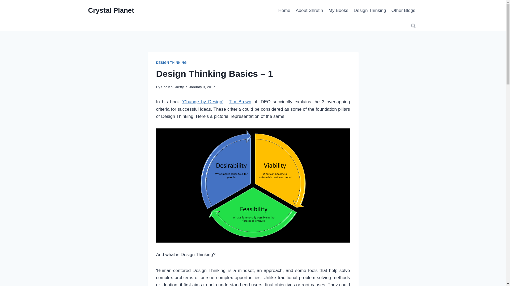 The width and height of the screenshot is (510, 286). Describe the element at coordinates (370, 11) in the screenshot. I see `Design Thinking` at that location.